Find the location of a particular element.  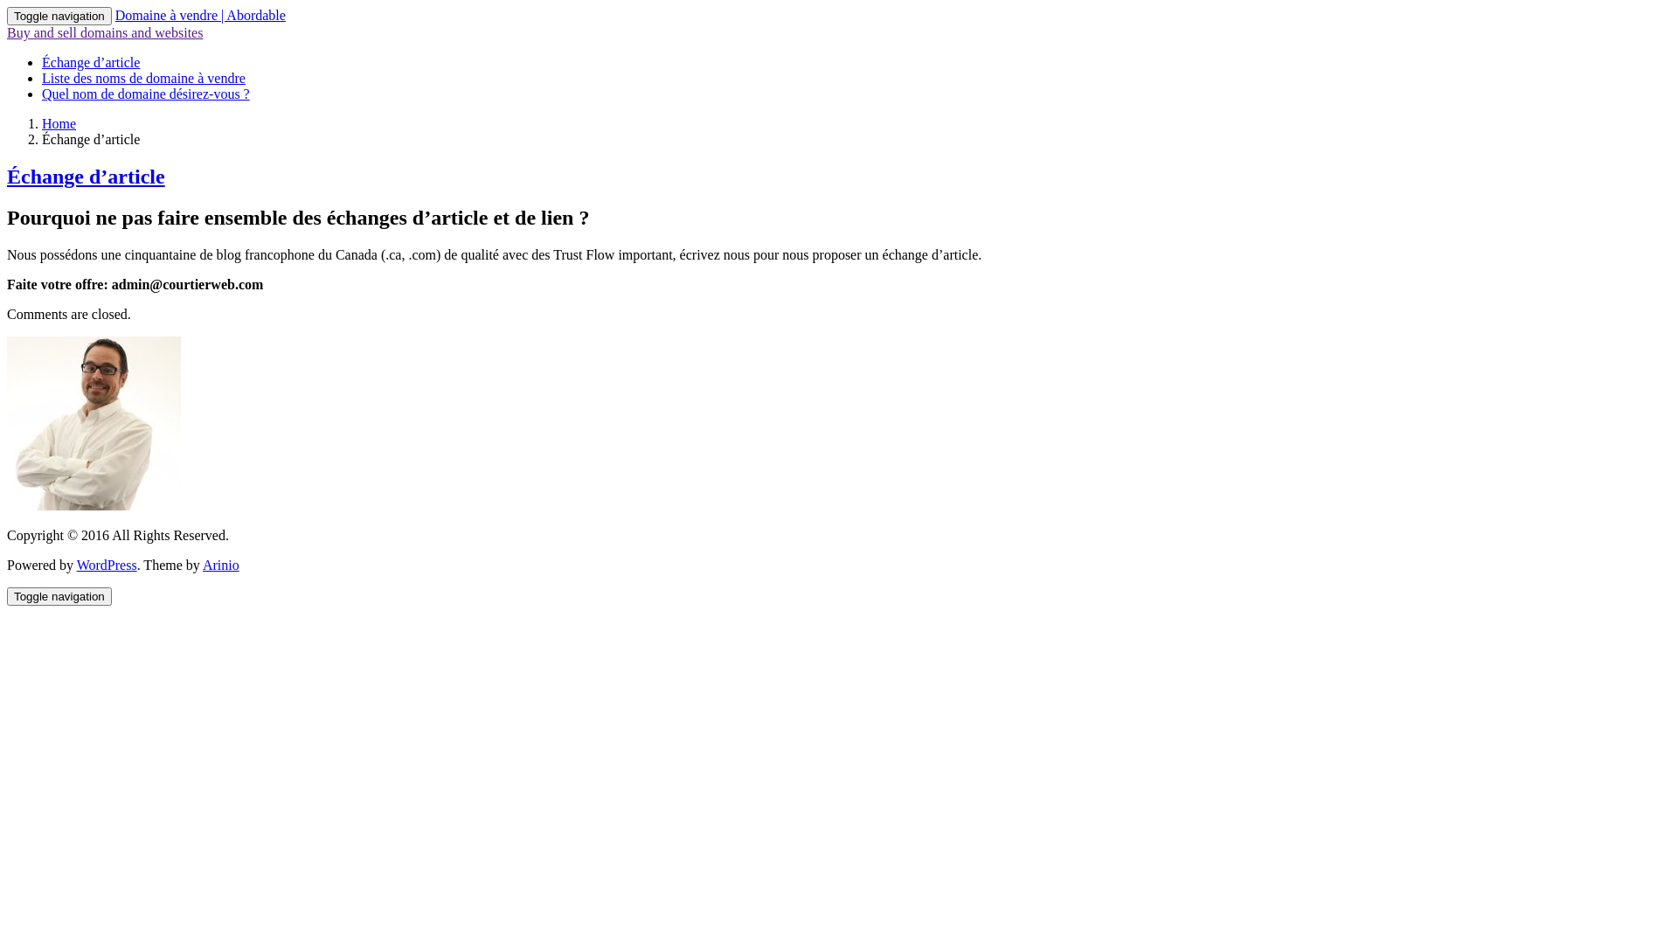

Buy and sell domains and websites is located at coordinates (105, 33).